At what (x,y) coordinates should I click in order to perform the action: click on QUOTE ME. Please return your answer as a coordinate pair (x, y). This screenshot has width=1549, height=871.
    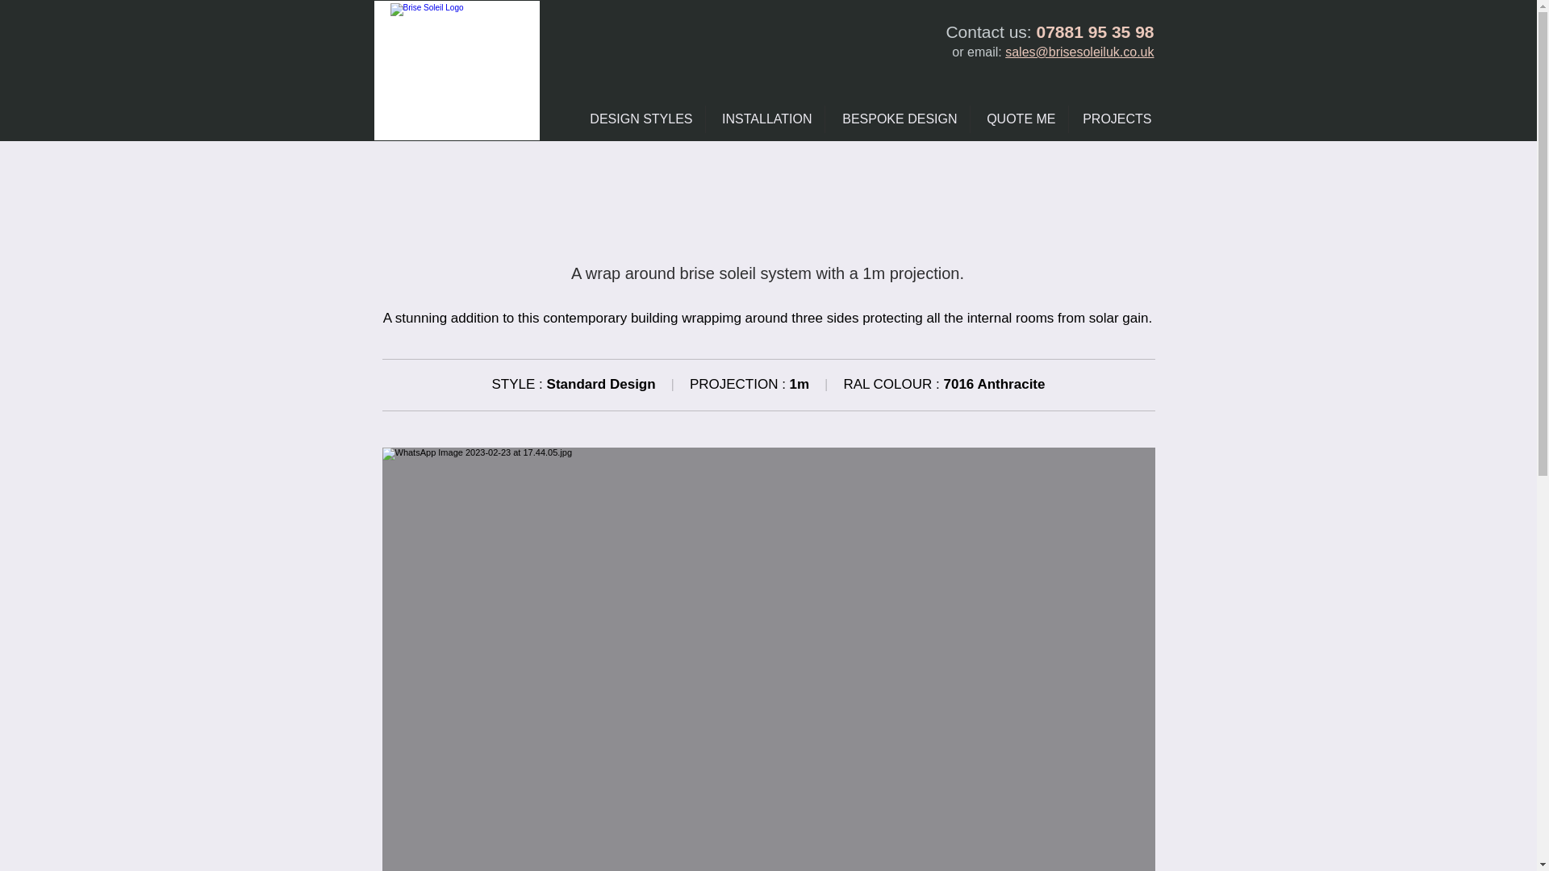
    Looking at the image, I should click on (1018, 119).